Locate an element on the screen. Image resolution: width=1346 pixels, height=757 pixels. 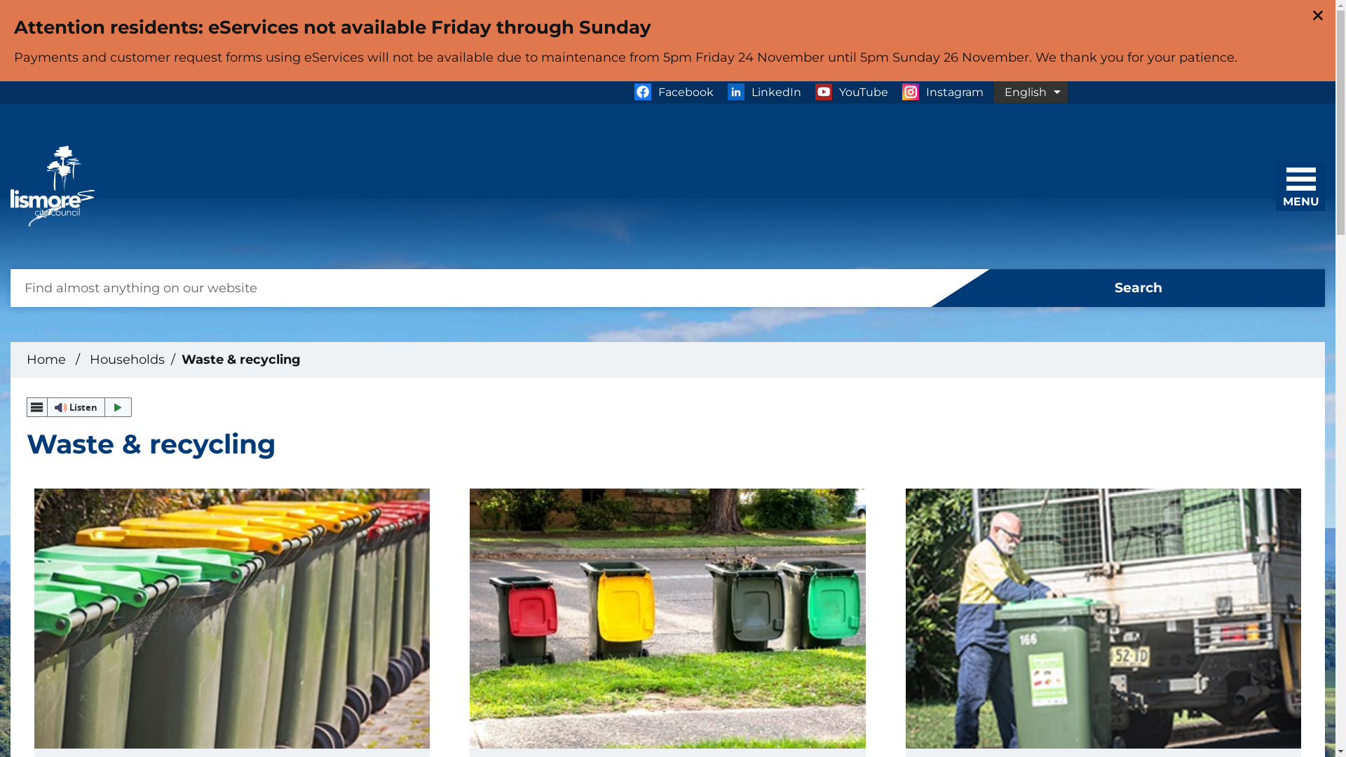
YouTube is located at coordinates (851, 93).